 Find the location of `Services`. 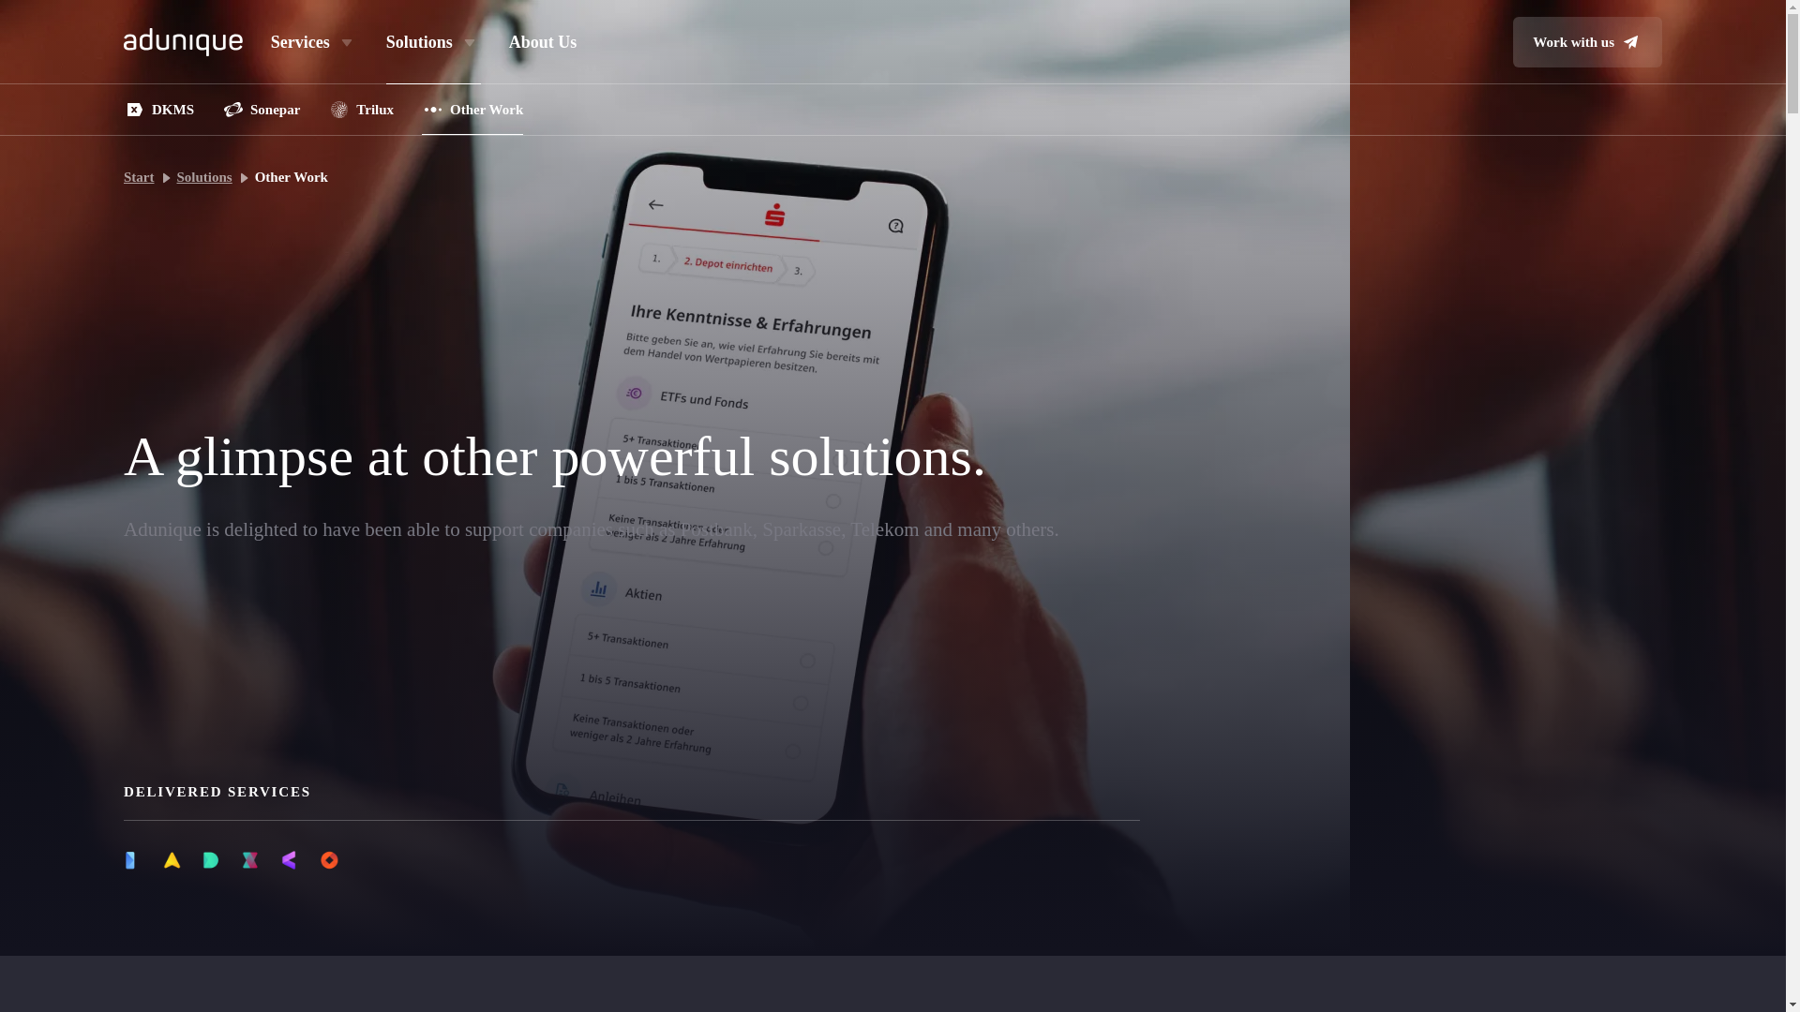

Services is located at coordinates (315, 41).